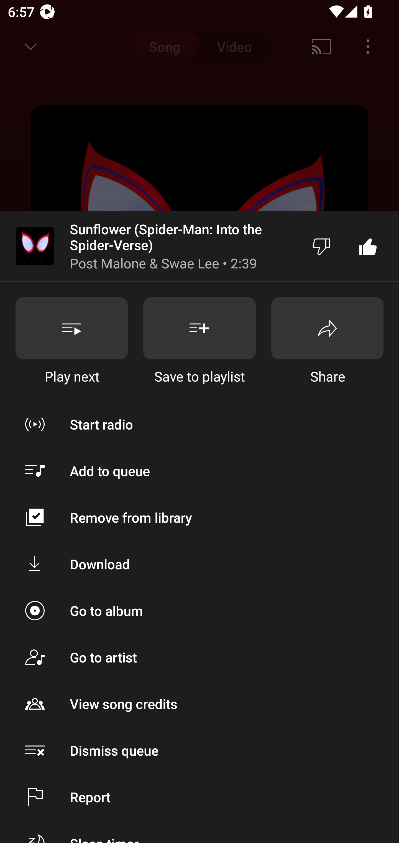 The width and height of the screenshot is (399, 843). I want to click on Undo like, so click(368, 246).